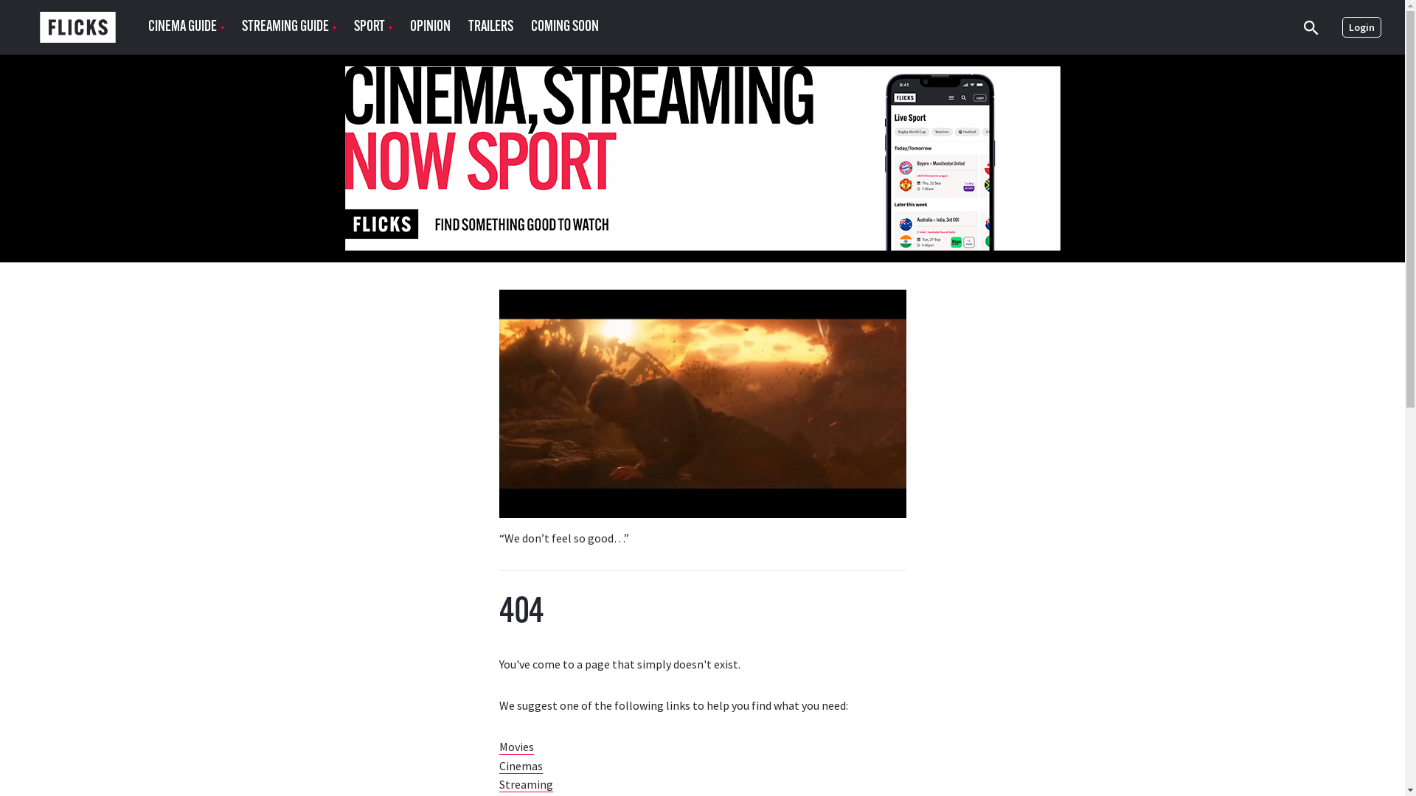  Describe the element at coordinates (1311, 27) in the screenshot. I see `Search site` at that location.